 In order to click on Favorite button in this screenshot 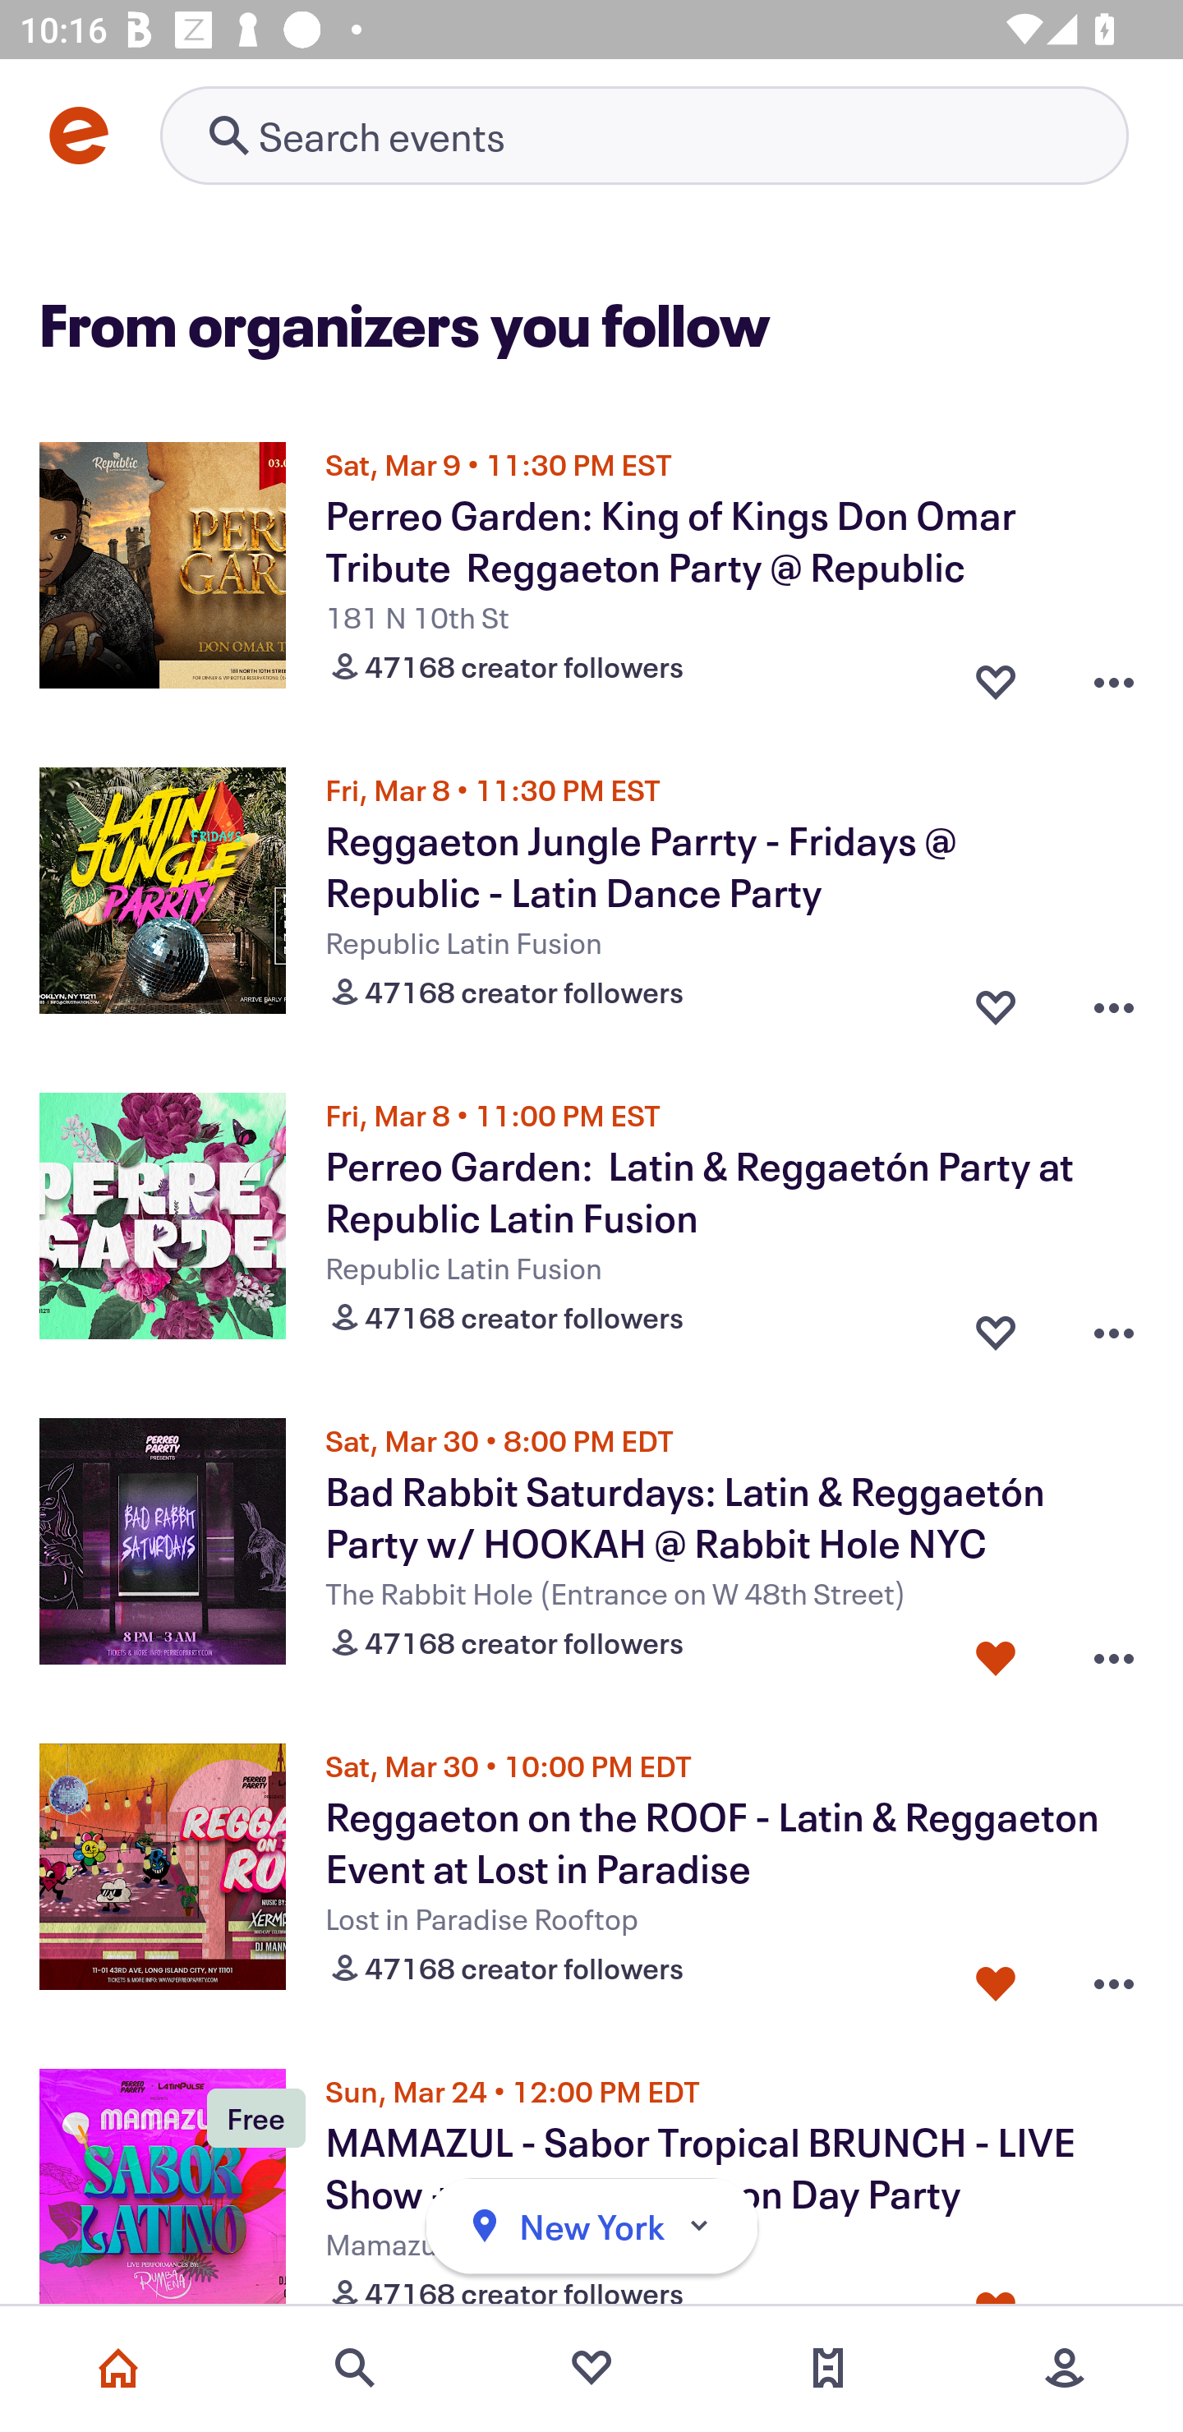, I will do `click(996, 675)`.